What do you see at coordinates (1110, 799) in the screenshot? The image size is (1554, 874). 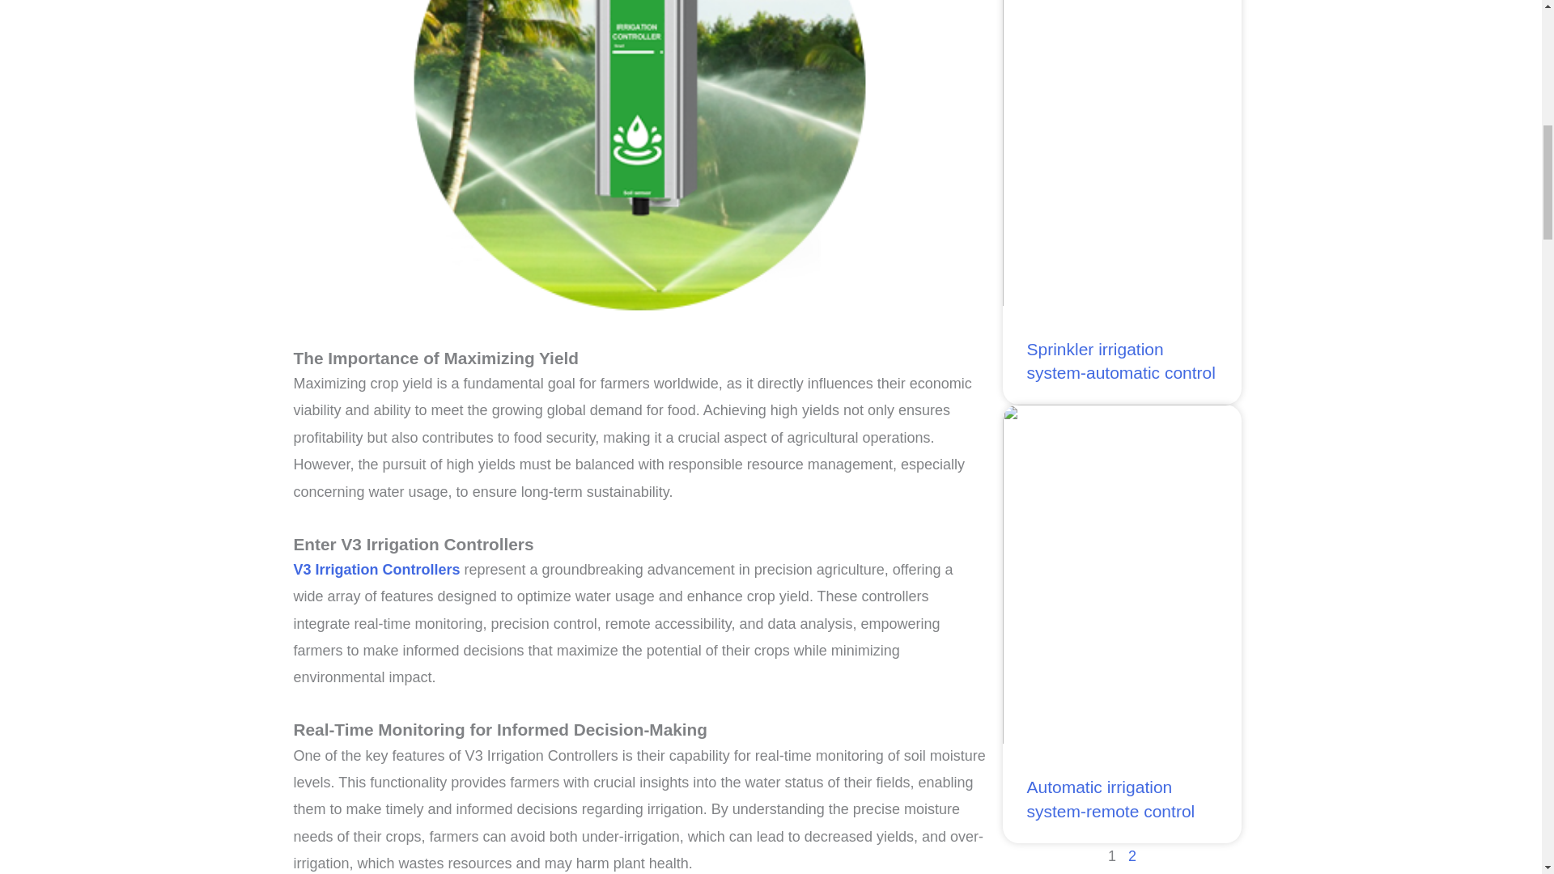 I see `Automatic irrigation system-remote control` at bounding box center [1110, 799].